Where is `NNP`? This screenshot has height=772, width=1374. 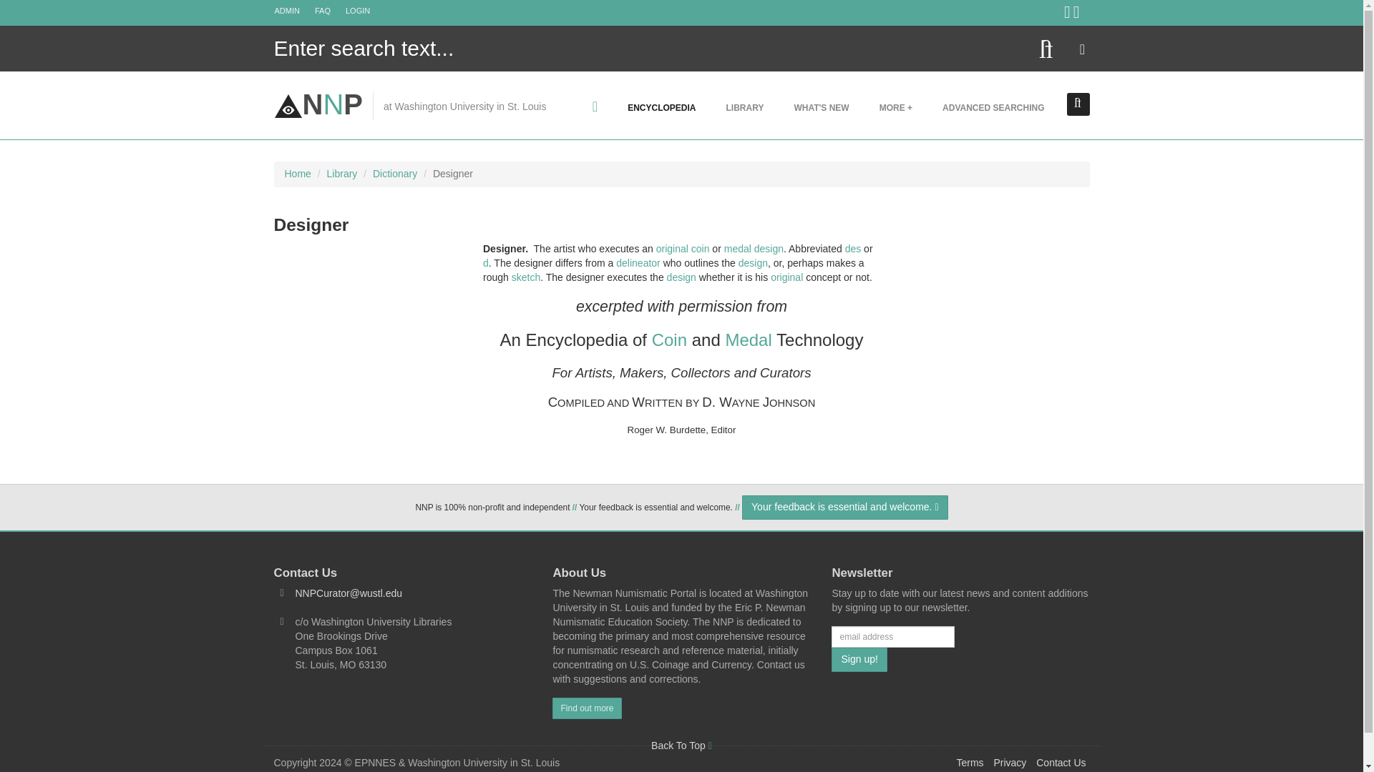 NNP is located at coordinates (318, 104).